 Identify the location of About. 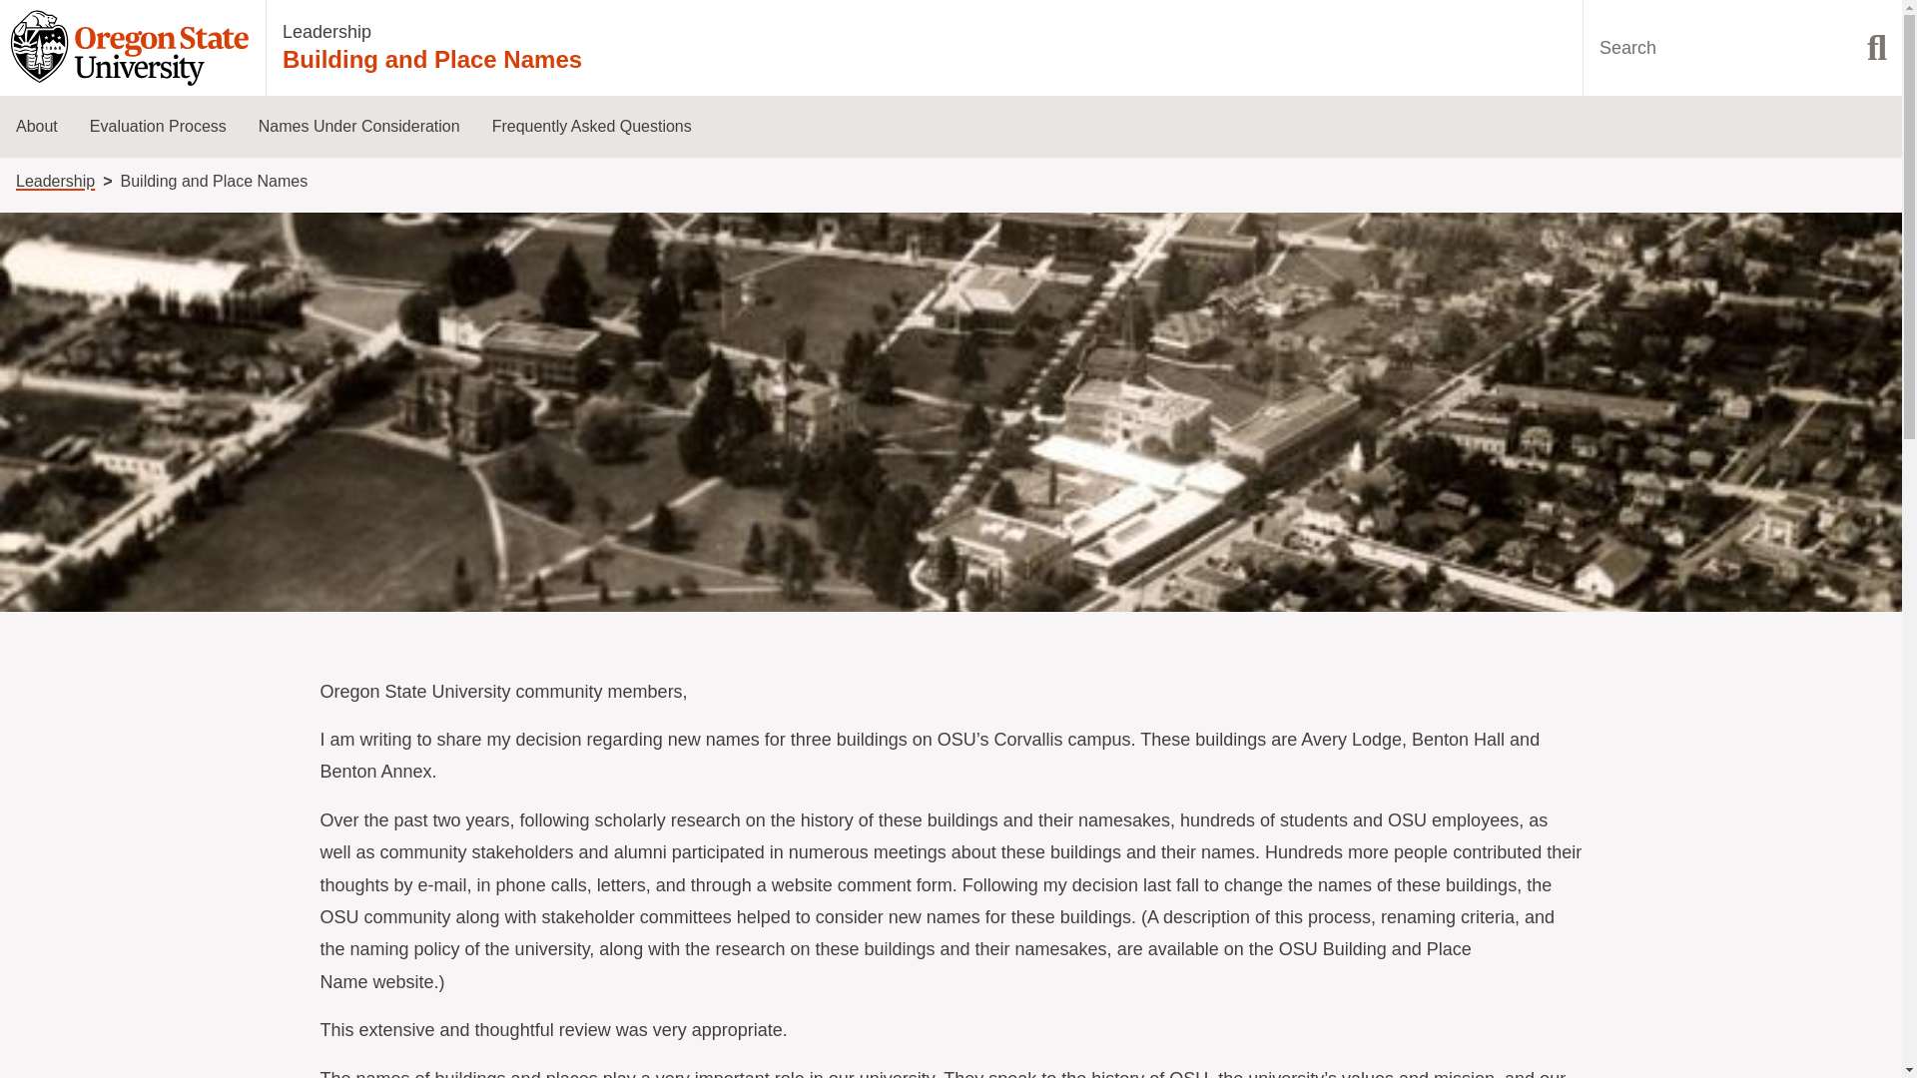
(37, 127).